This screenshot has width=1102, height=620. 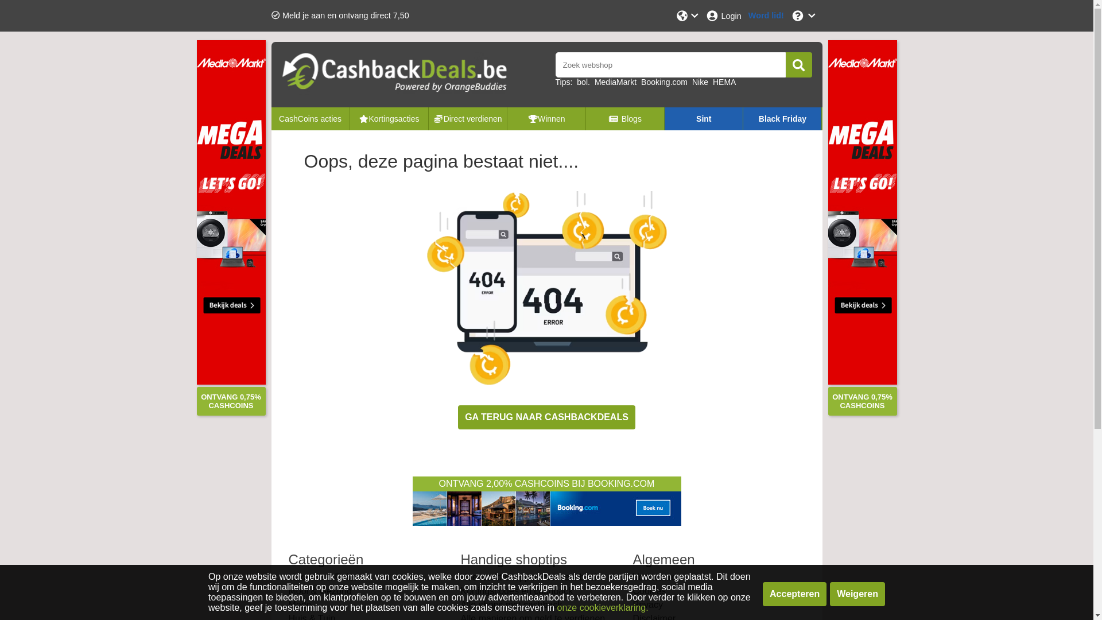 What do you see at coordinates (546, 118) in the screenshot?
I see `Winnen` at bounding box center [546, 118].